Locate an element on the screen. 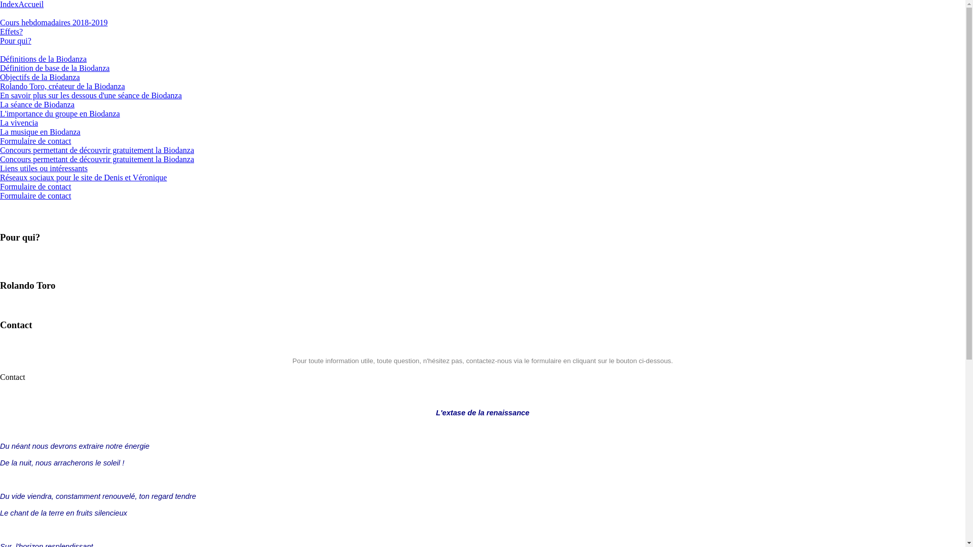 Image resolution: width=973 pixels, height=547 pixels. IndexAccueil is located at coordinates (22, 4).